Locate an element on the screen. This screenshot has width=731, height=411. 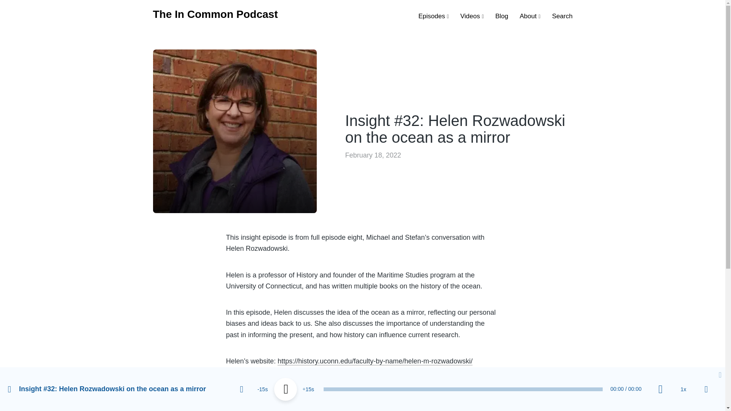
Skip back 15 seconds is located at coordinates (263, 389).